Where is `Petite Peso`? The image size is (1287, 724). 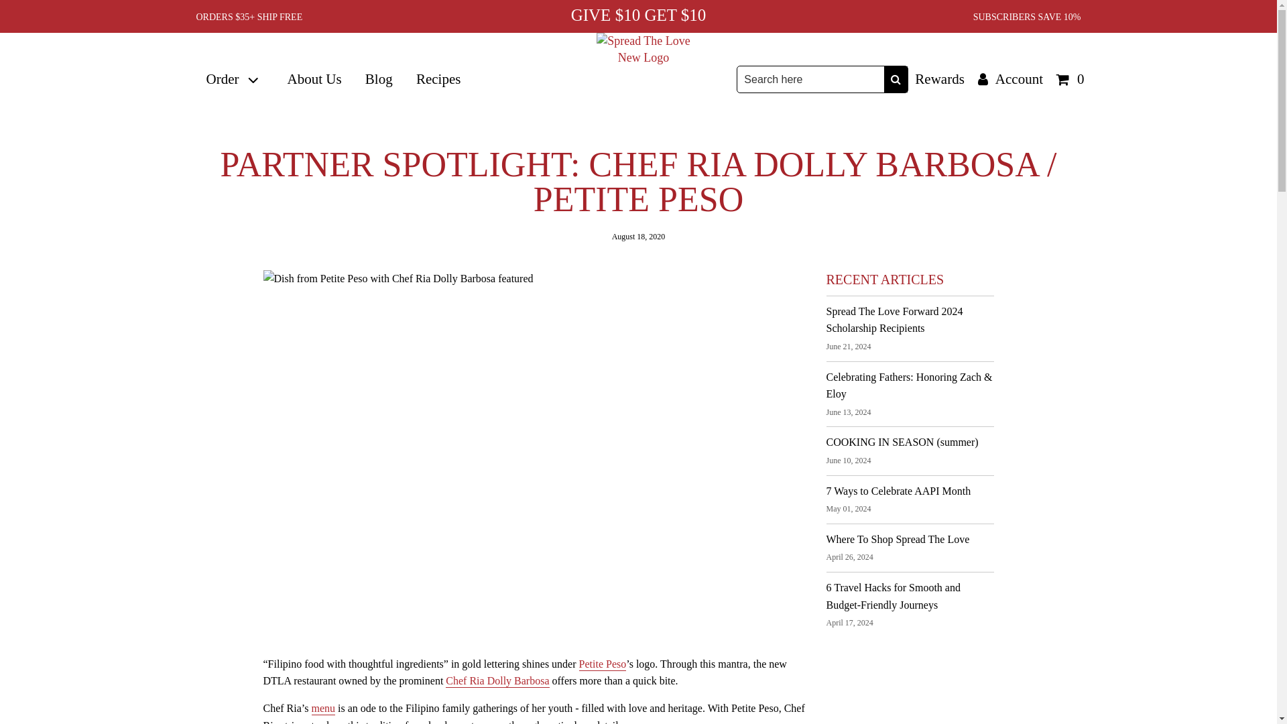 Petite Peso is located at coordinates (603, 664).